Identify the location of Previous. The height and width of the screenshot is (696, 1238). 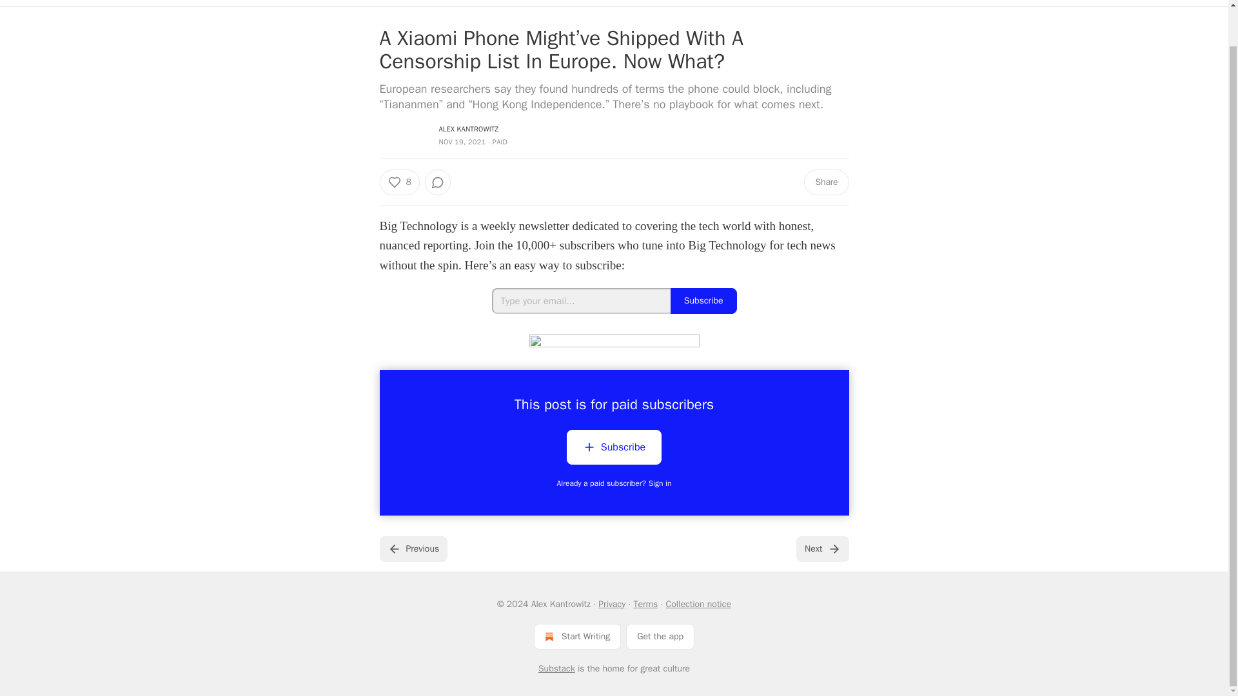
(413, 548).